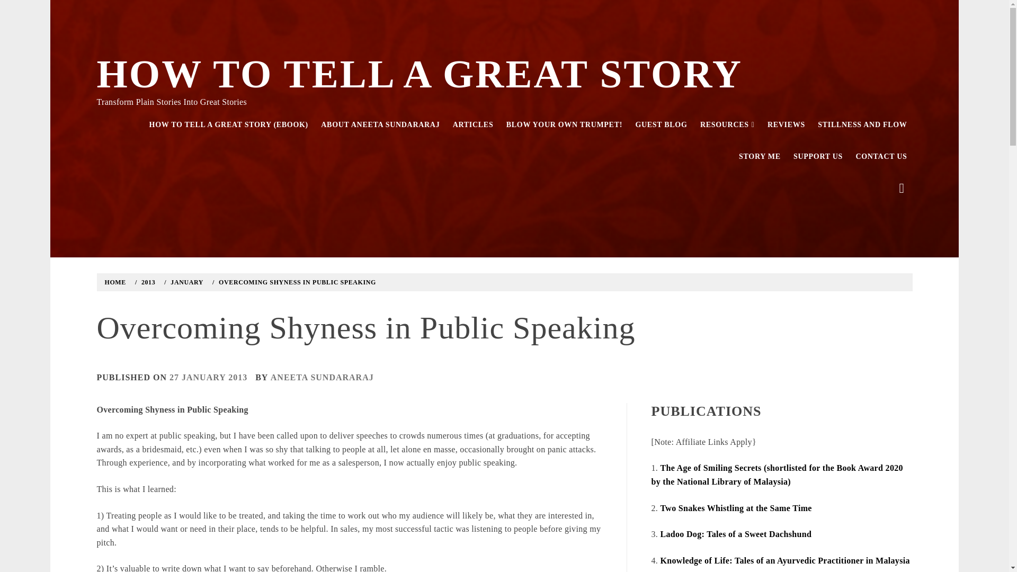  Describe the element at coordinates (147, 282) in the screenshot. I see `2013` at that location.